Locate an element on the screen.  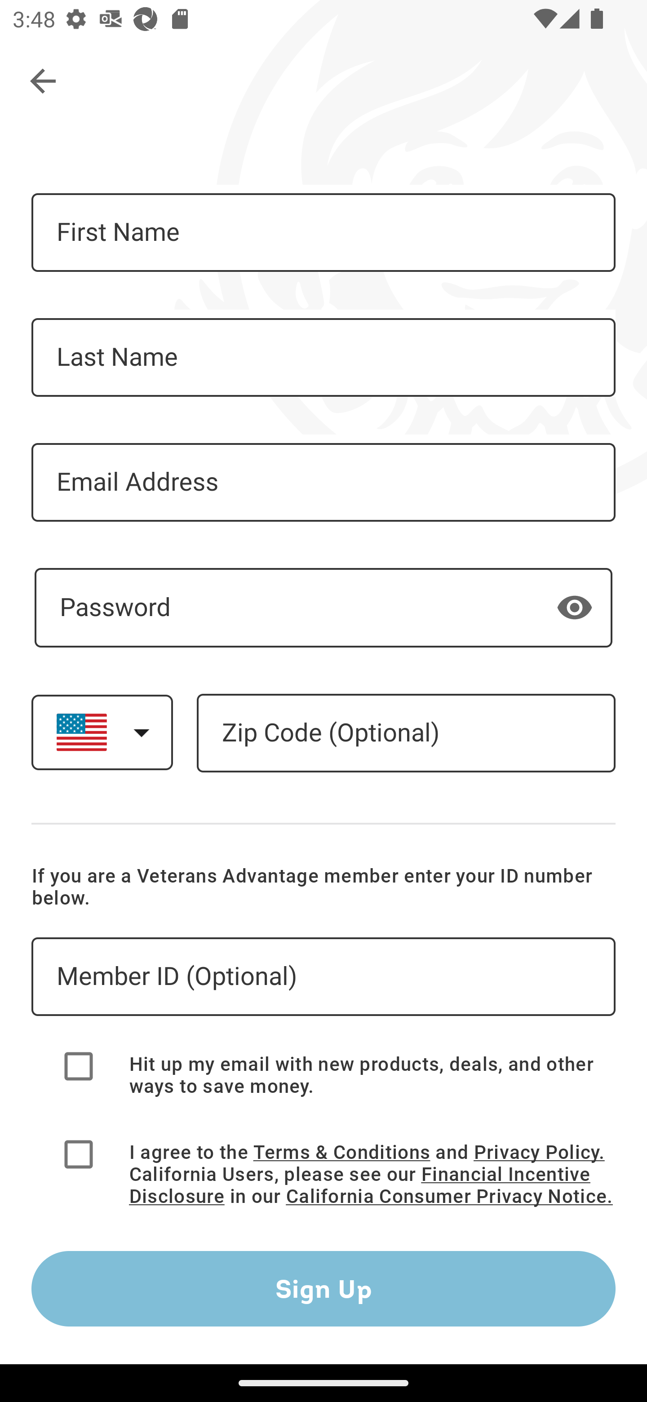
Email Address - Required is located at coordinates (323, 482).